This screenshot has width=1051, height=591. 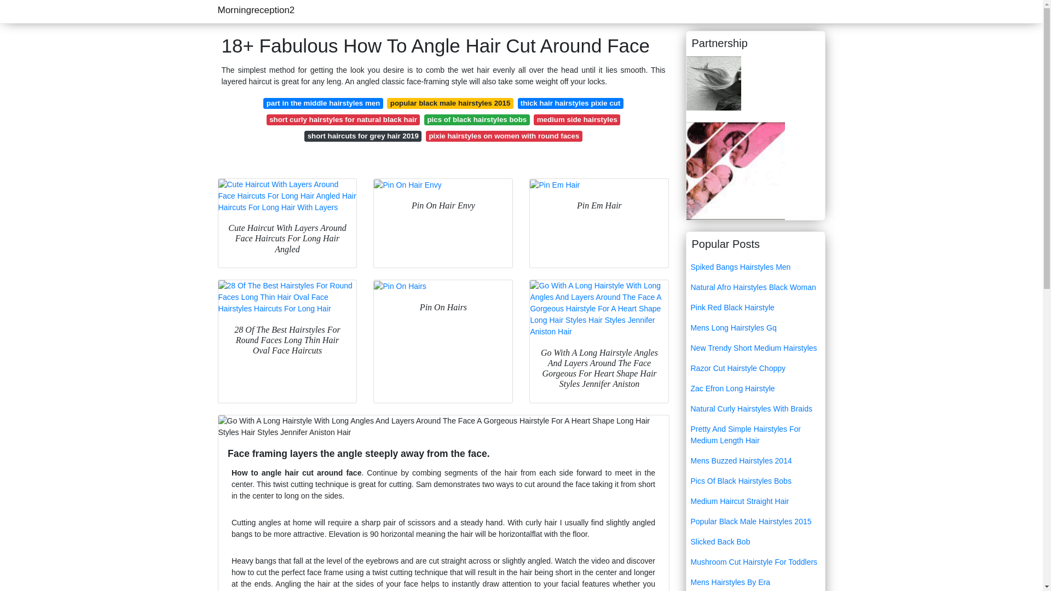 What do you see at coordinates (256, 10) in the screenshot?
I see `Morningreception2` at bounding box center [256, 10].